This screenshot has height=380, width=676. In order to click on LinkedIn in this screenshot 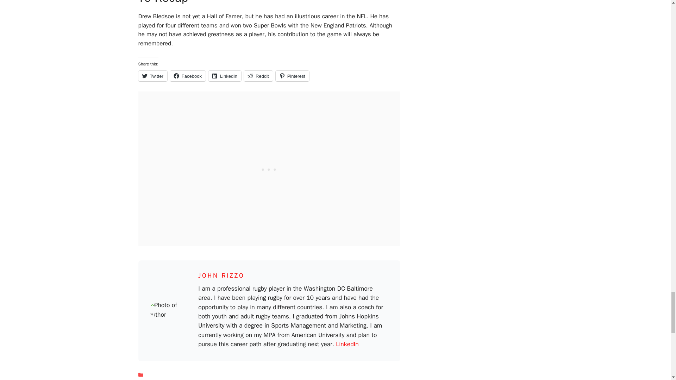, I will do `click(347, 344)`.